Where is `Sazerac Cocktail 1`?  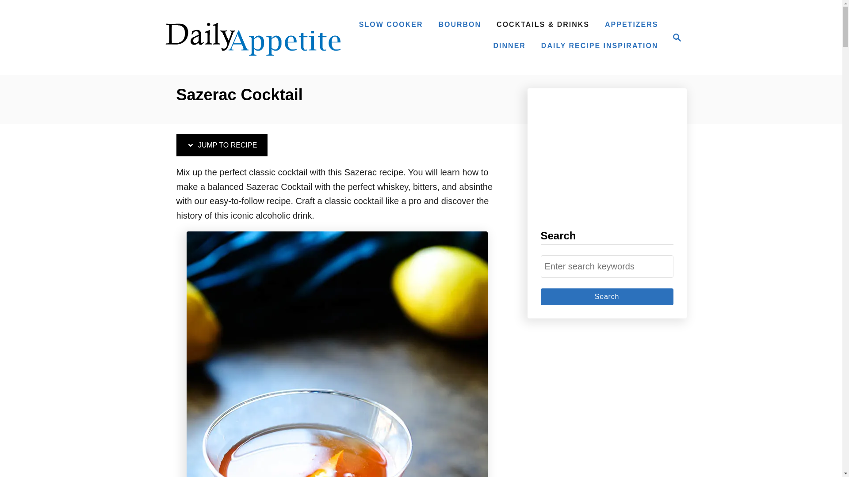 Sazerac Cocktail 1 is located at coordinates (607, 266).